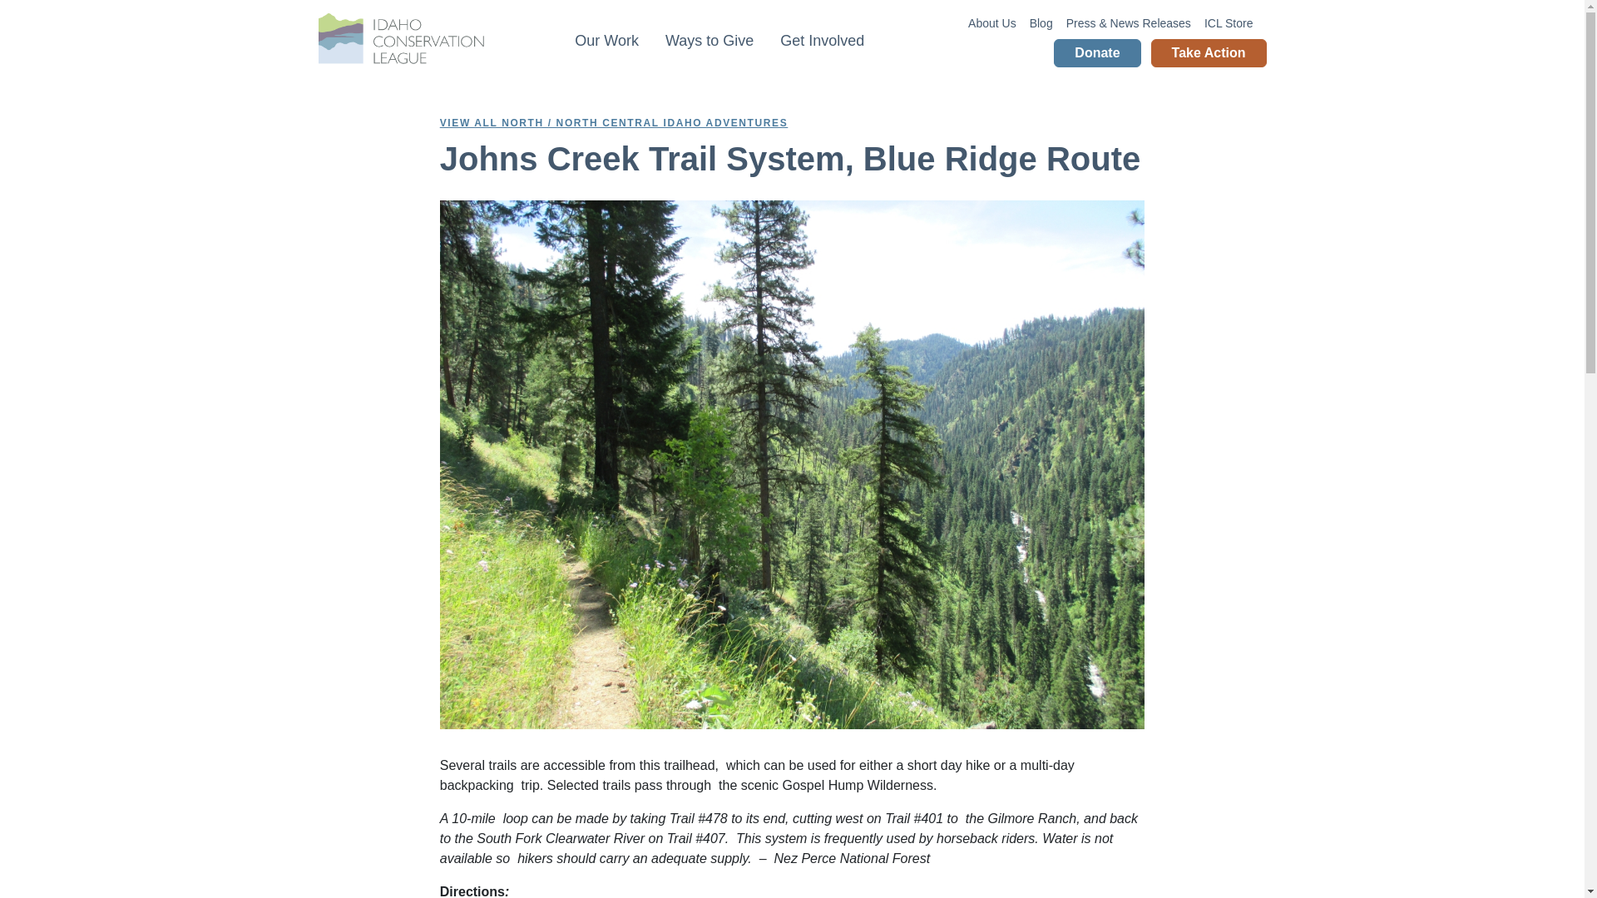 This screenshot has height=898, width=1597. Describe the element at coordinates (709, 42) in the screenshot. I see `Ways to Give` at that location.